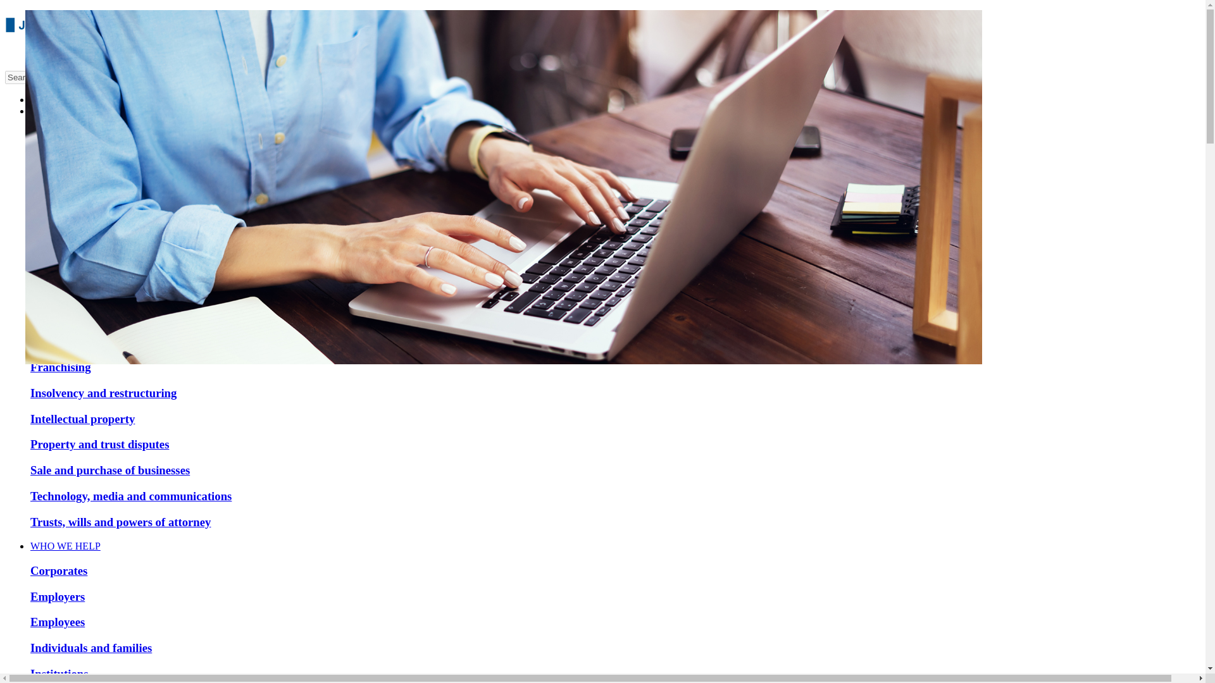 This screenshot has width=1215, height=683. What do you see at coordinates (91, 648) in the screenshot?
I see `Individuals and families` at bounding box center [91, 648].